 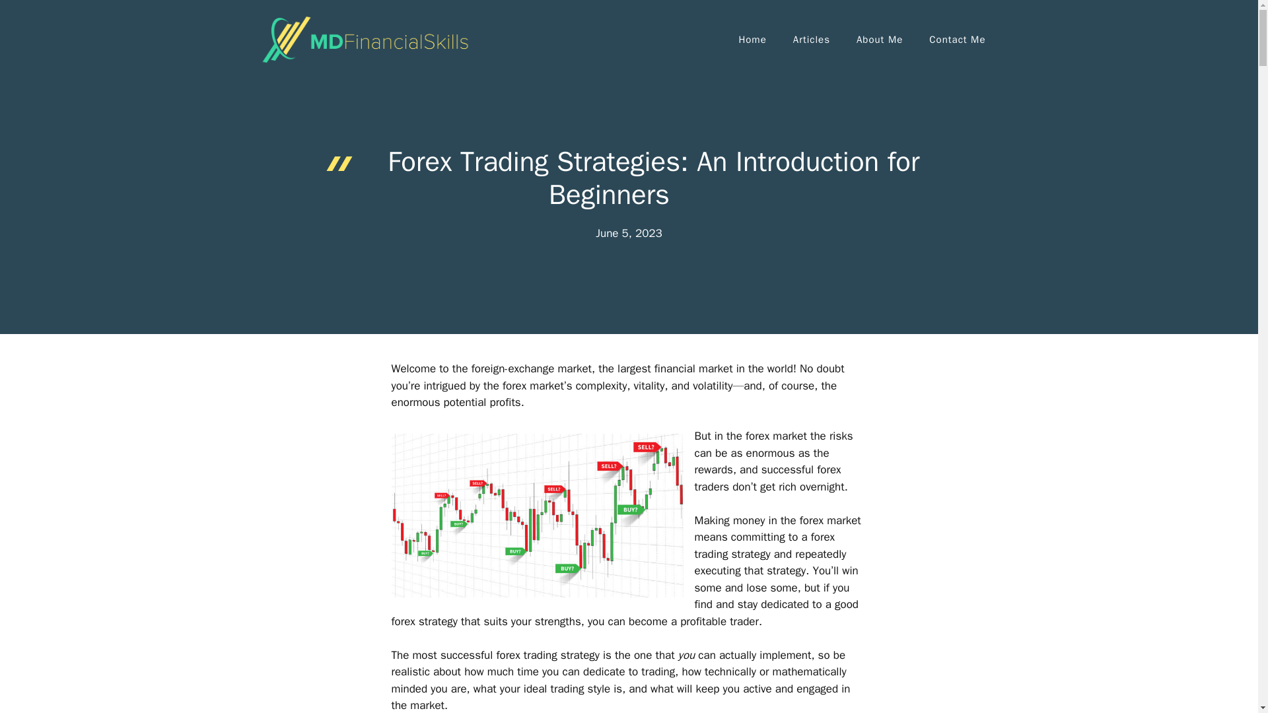 What do you see at coordinates (811, 40) in the screenshot?
I see `Articles` at bounding box center [811, 40].